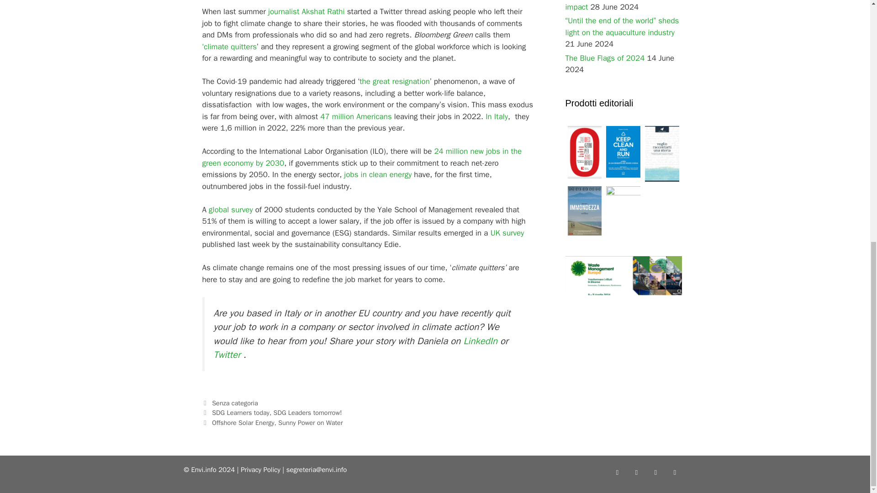  I want to click on journalist Akshat Rathi, so click(306, 11).